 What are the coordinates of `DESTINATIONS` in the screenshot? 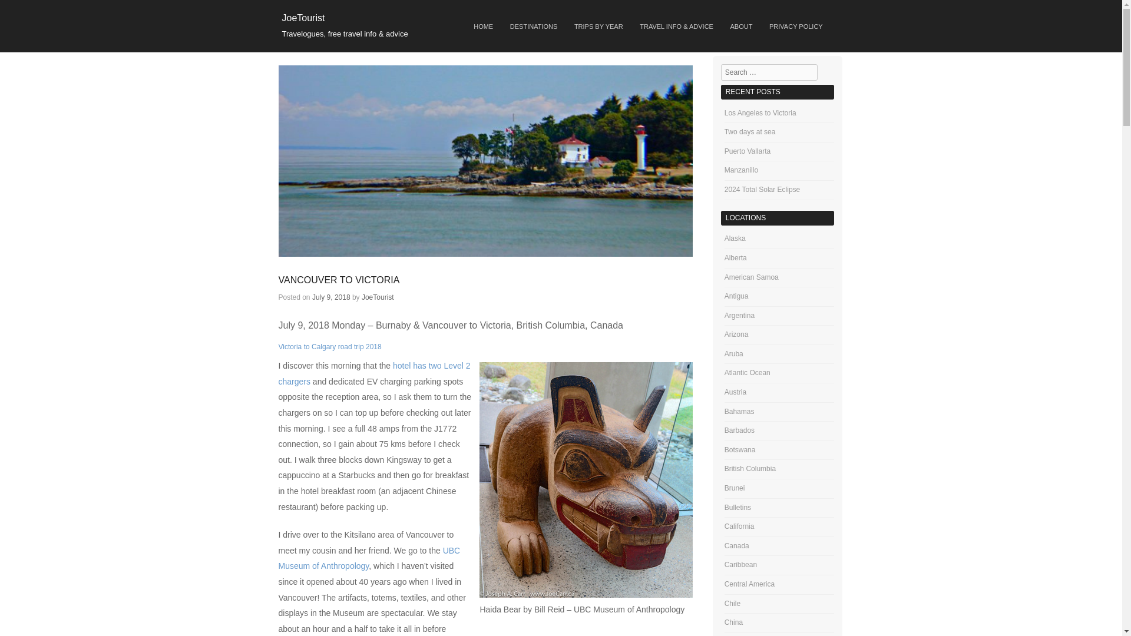 It's located at (533, 27).